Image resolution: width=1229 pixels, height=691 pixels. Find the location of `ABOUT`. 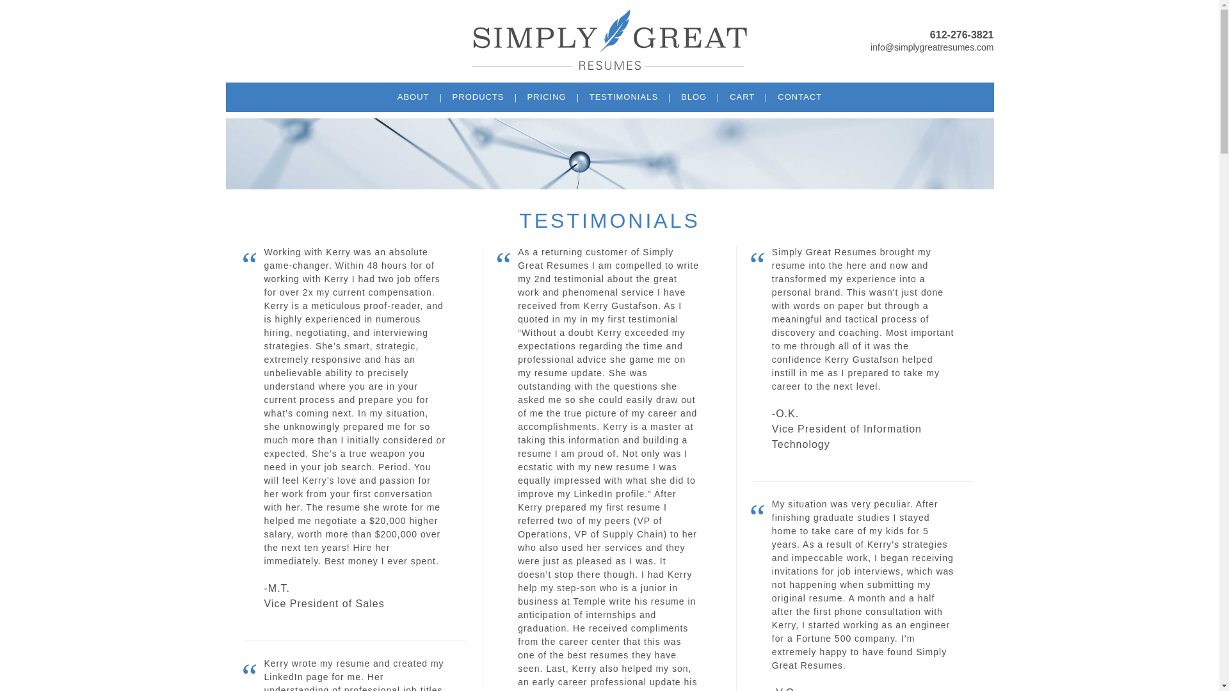

ABOUT is located at coordinates (414, 96).